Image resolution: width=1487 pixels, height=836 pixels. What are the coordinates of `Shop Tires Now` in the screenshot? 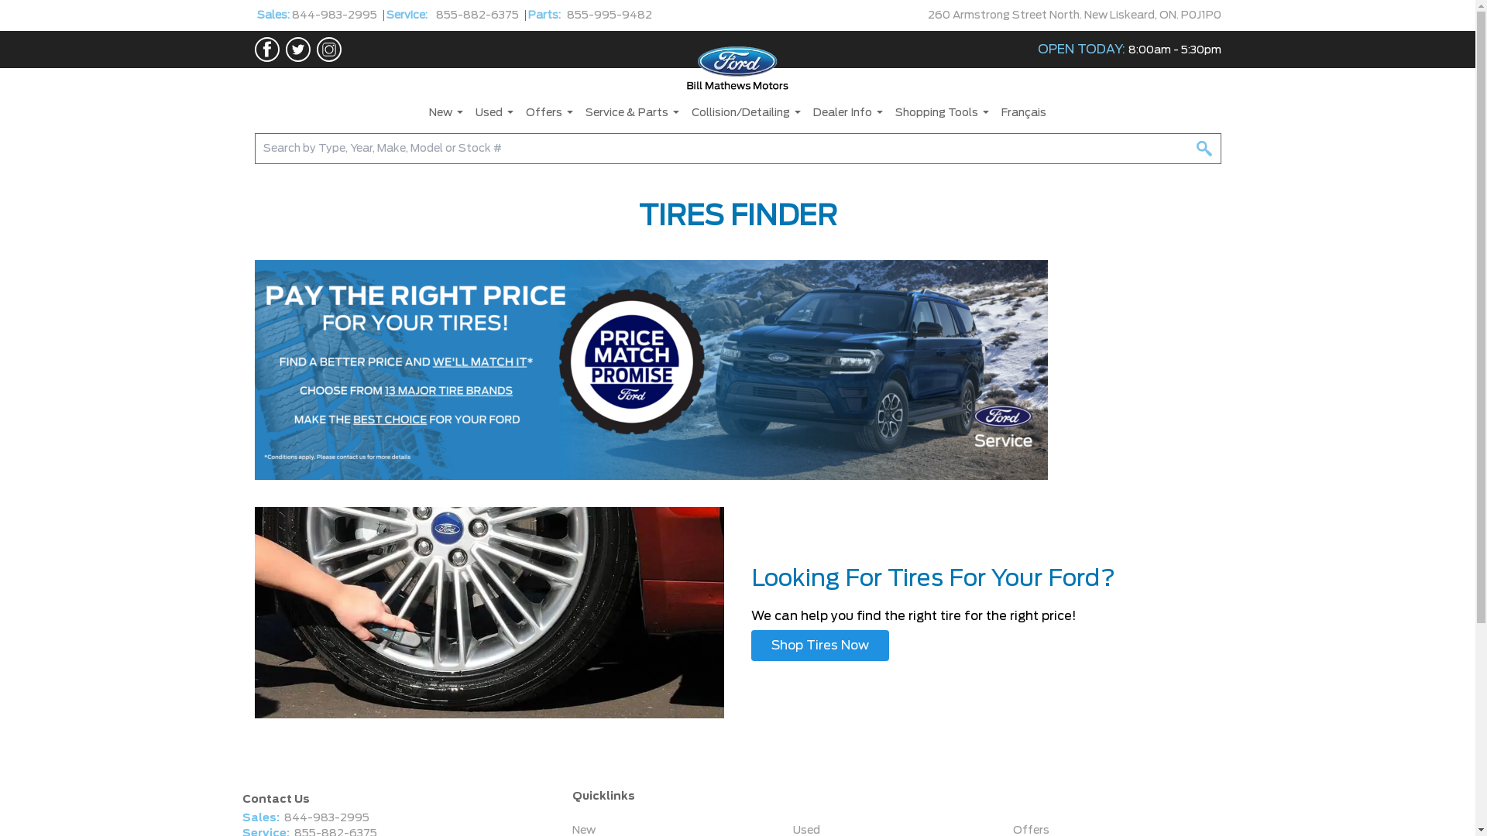 It's located at (820, 646).